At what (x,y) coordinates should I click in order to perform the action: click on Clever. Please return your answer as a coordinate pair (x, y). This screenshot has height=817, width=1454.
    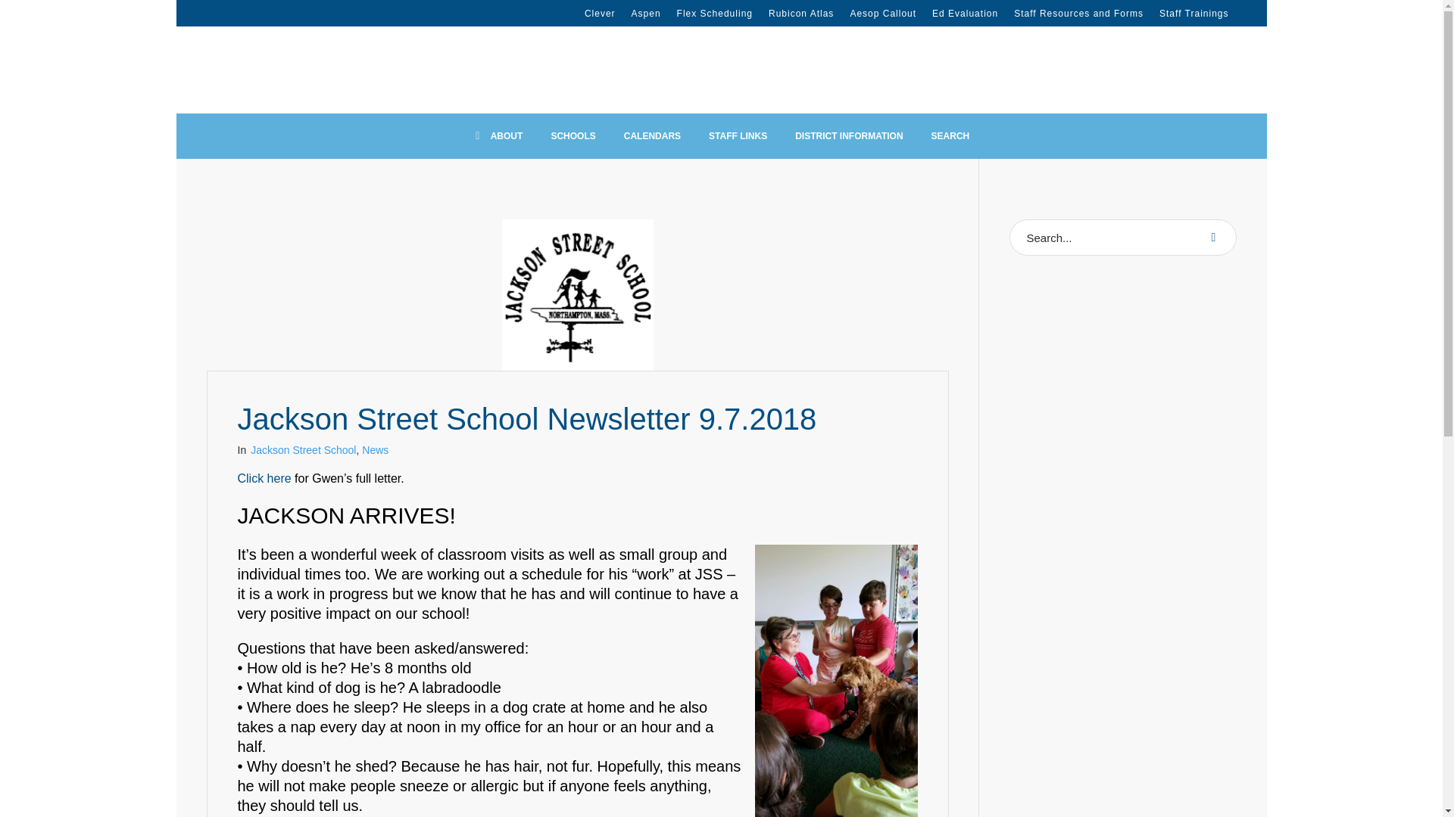
    Looking at the image, I should click on (600, 13).